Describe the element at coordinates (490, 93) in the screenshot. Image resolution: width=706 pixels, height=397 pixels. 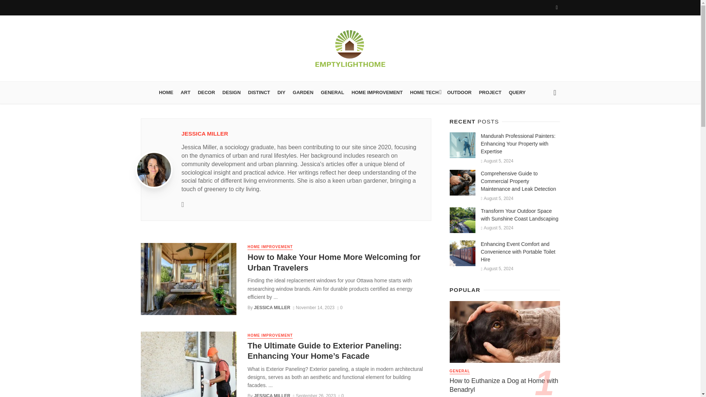
I see `PROJECT` at that location.